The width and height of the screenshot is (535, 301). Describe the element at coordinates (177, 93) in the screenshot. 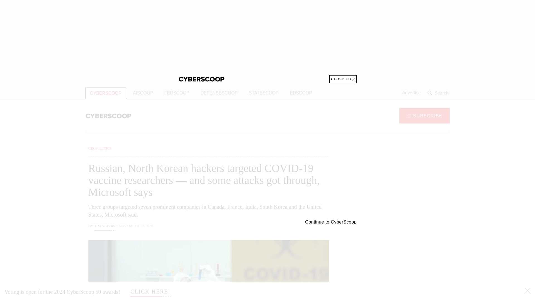

I see `FEDSCOOP` at that location.